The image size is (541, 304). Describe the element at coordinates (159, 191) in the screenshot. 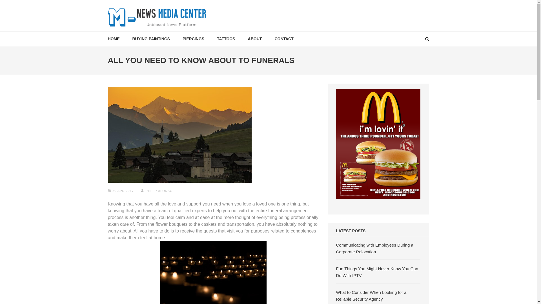

I see `PHILIP ALONSO` at that location.